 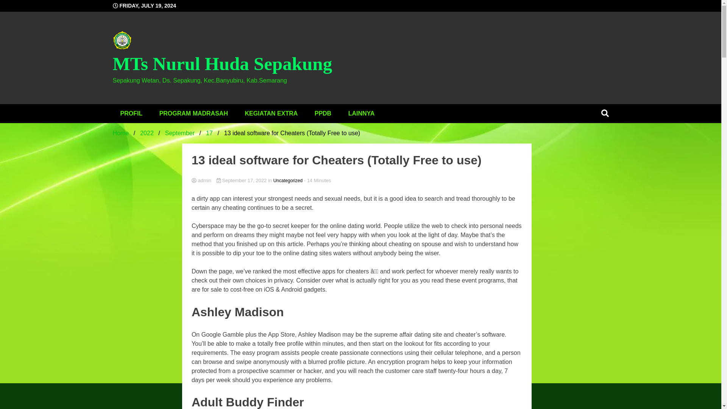 What do you see at coordinates (209, 133) in the screenshot?
I see `17` at bounding box center [209, 133].